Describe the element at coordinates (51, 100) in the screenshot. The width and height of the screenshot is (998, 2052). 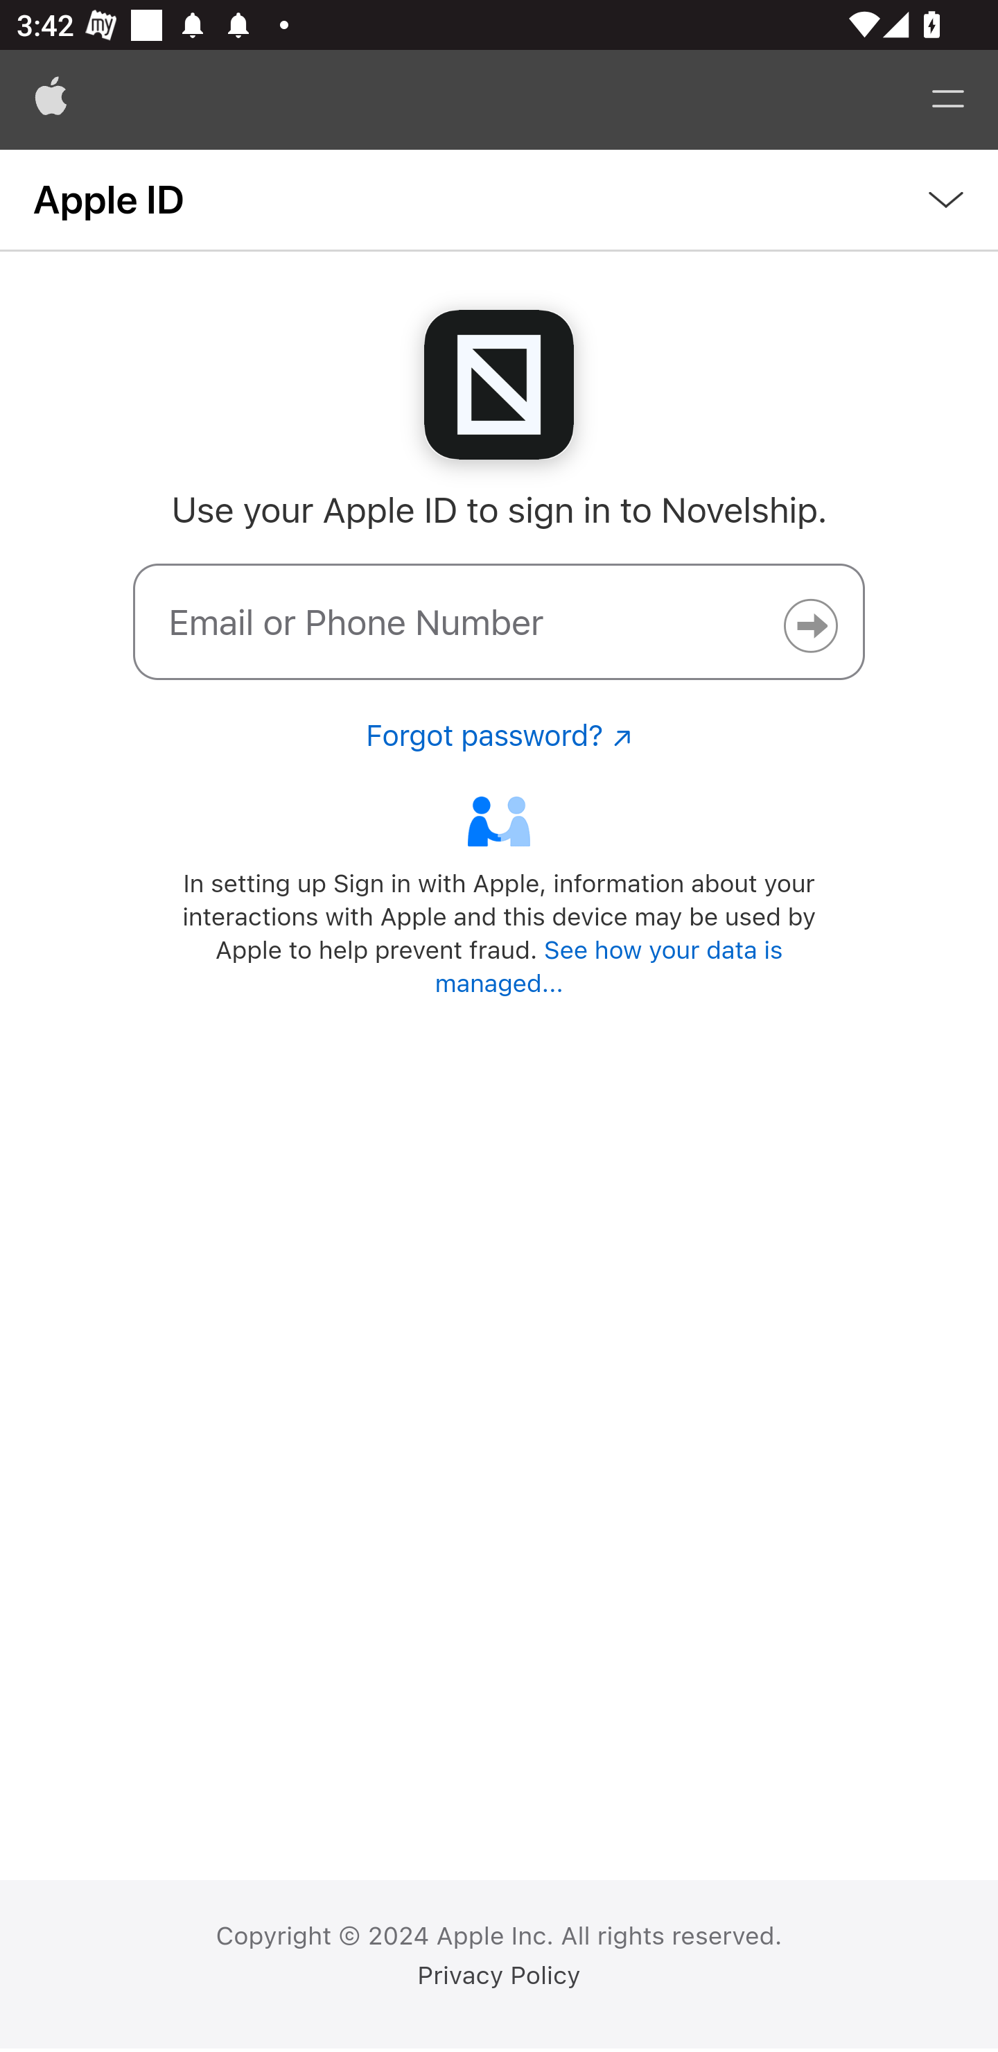
I see `Apple` at that location.